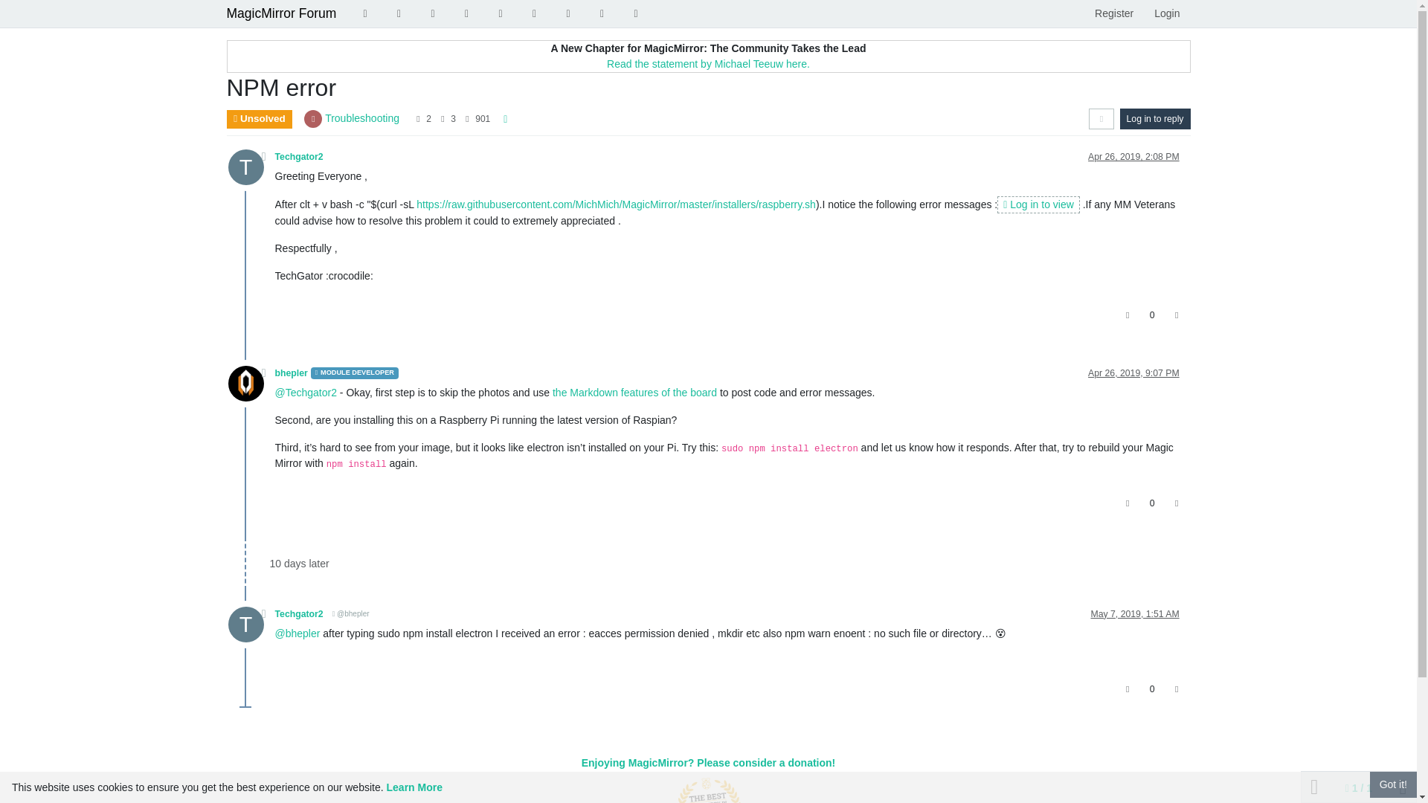  What do you see at coordinates (1166, 13) in the screenshot?
I see `Login` at bounding box center [1166, 13].